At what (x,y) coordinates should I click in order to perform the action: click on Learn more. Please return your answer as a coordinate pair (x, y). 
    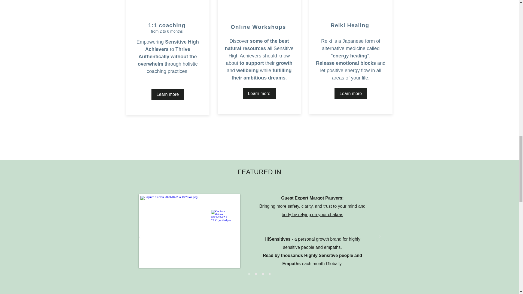
    Looking at the image, I should click on (168, 94).